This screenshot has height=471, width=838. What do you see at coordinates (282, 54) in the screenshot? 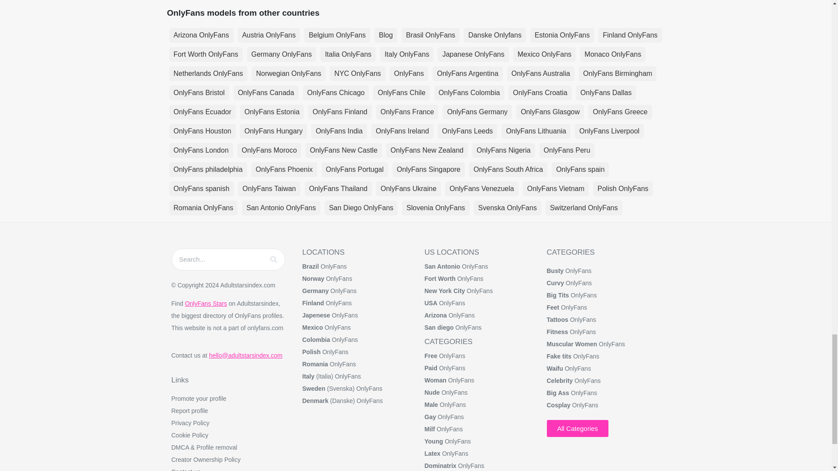
I see `Germany OnlyFans Category` at bounding box center [282, 54].